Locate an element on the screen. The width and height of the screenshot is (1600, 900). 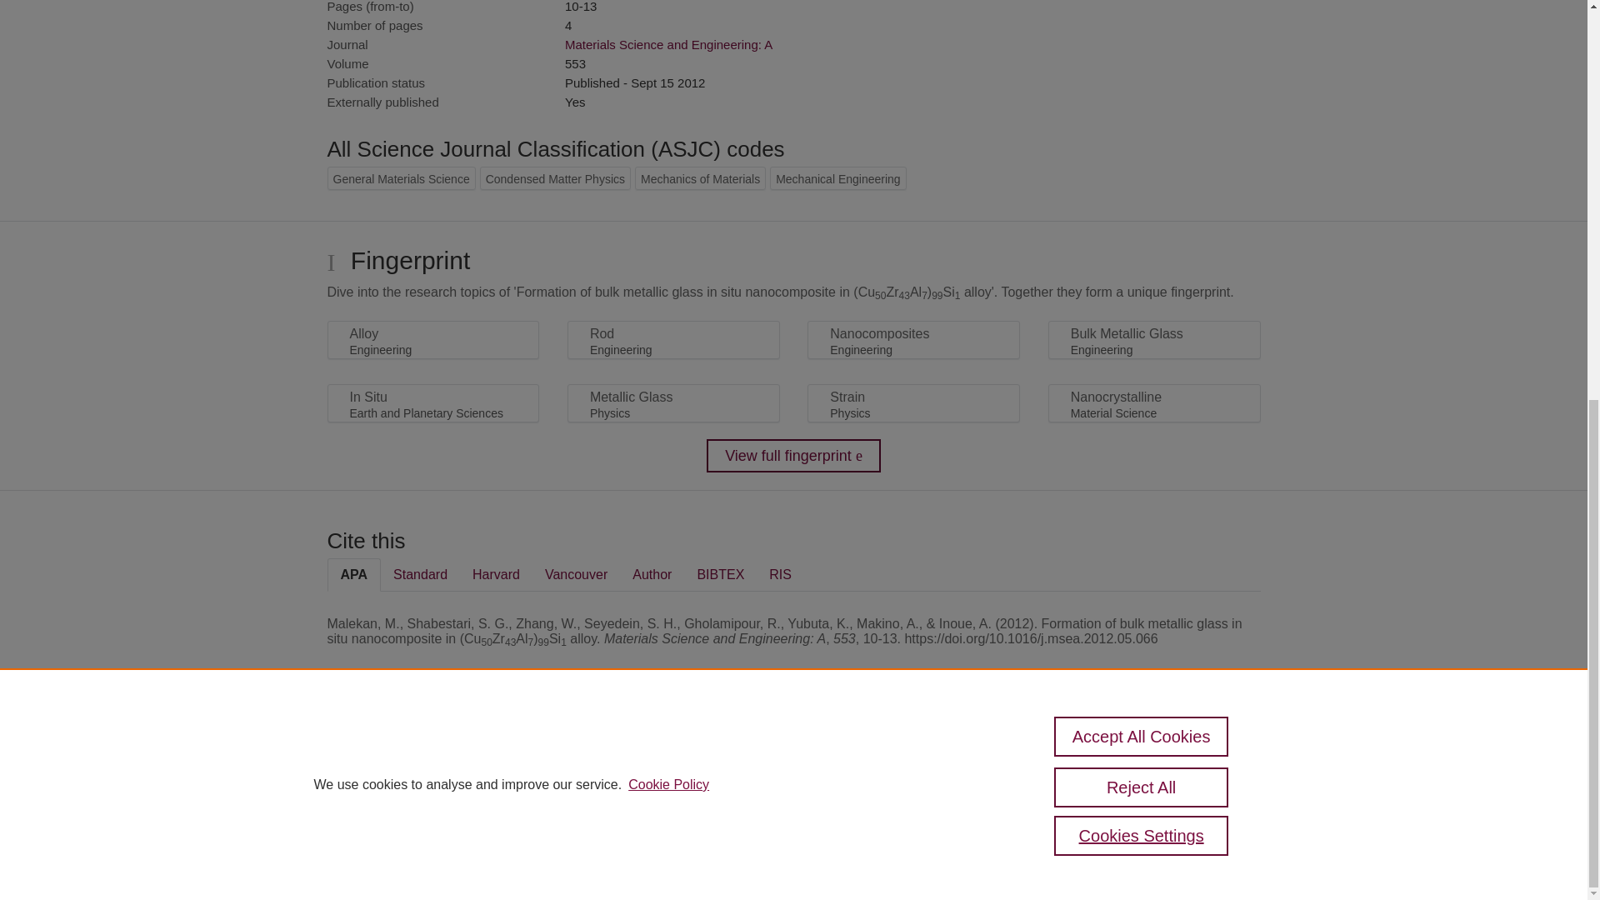
Materials Science and Engineering: A is located at coordinates (668, 44).